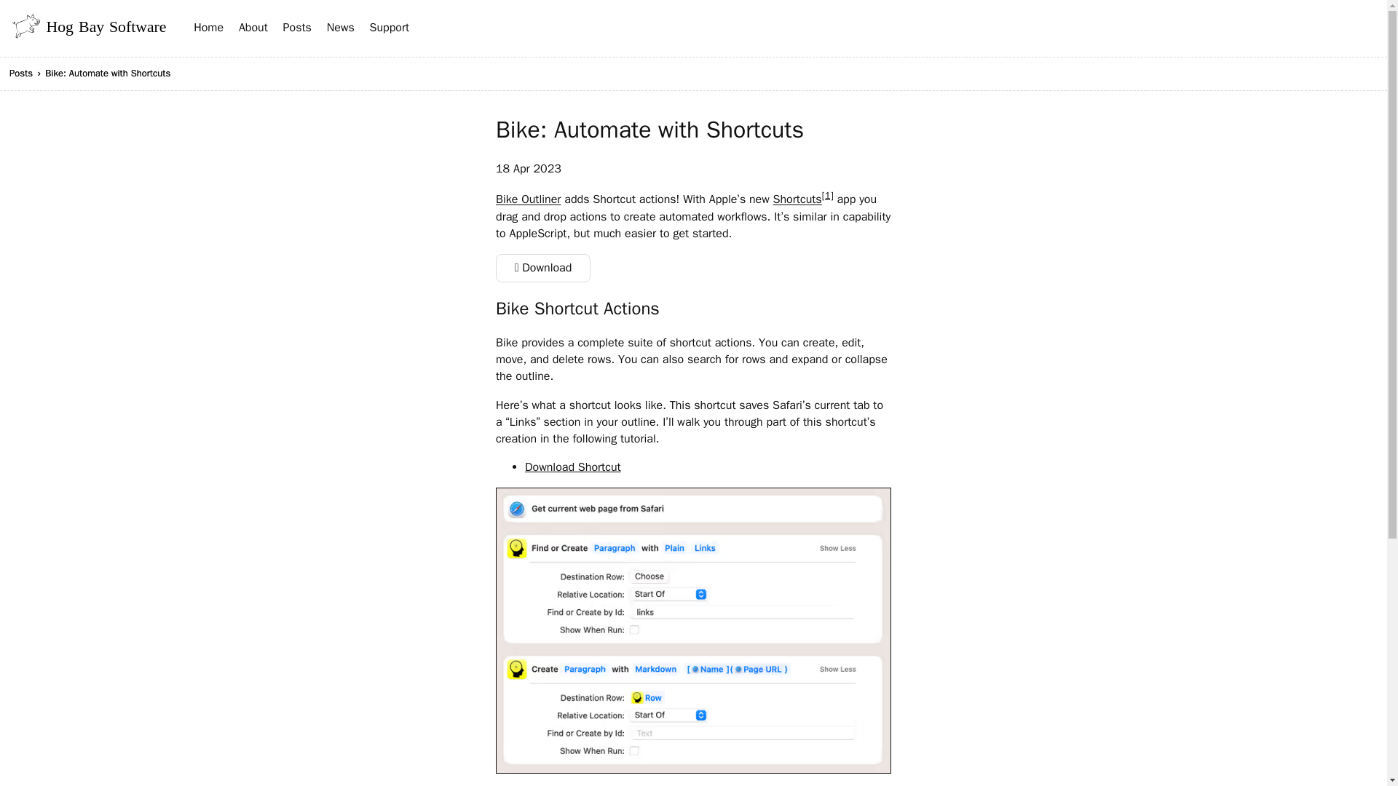 This screenshot has width=1398, height=786. Describe the element at coordinates (253, 28) in the screenshot. I see `About` at that location.